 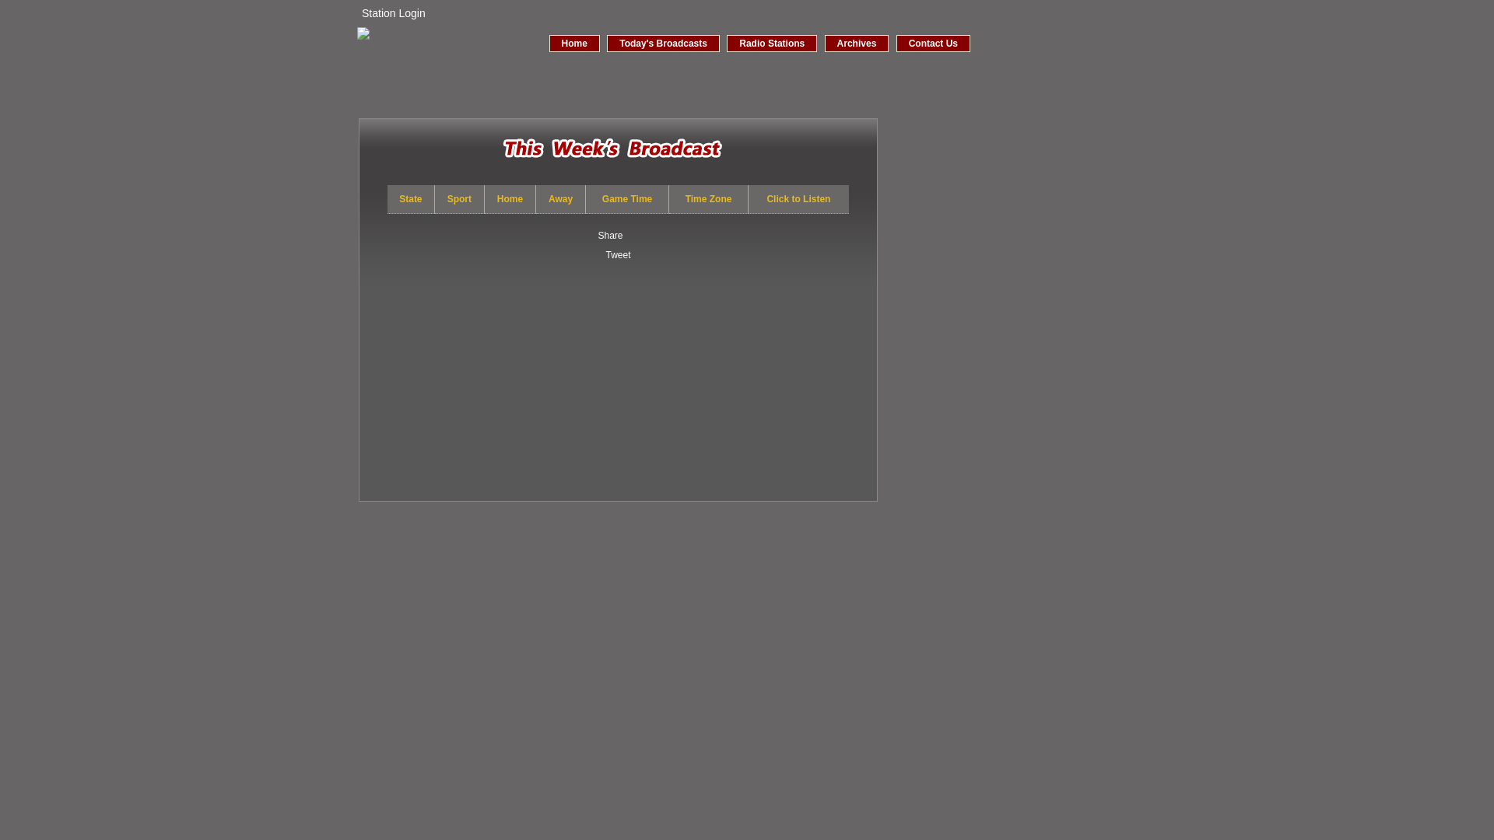 What do you see at coordinates (933, 44) in the screenshot?
I see `Contact Us` at bounding box center [933, 44].